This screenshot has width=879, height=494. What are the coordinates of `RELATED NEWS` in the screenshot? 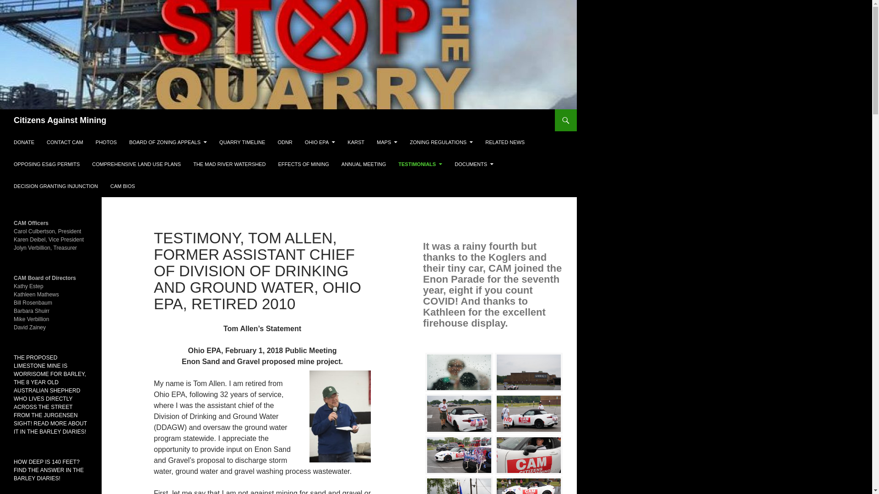 It's located at (505, 142).